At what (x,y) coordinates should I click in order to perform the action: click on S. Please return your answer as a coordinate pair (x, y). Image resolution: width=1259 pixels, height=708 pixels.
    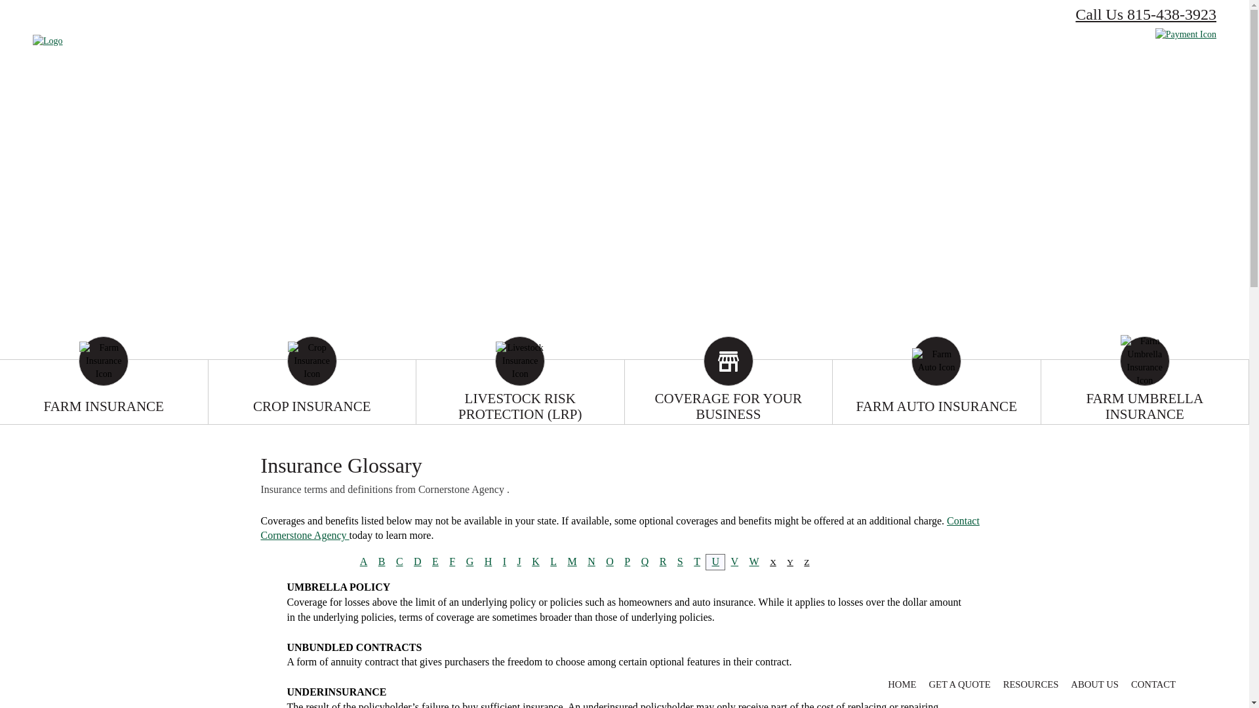
    Looking at the image, I should click on (681, 561).